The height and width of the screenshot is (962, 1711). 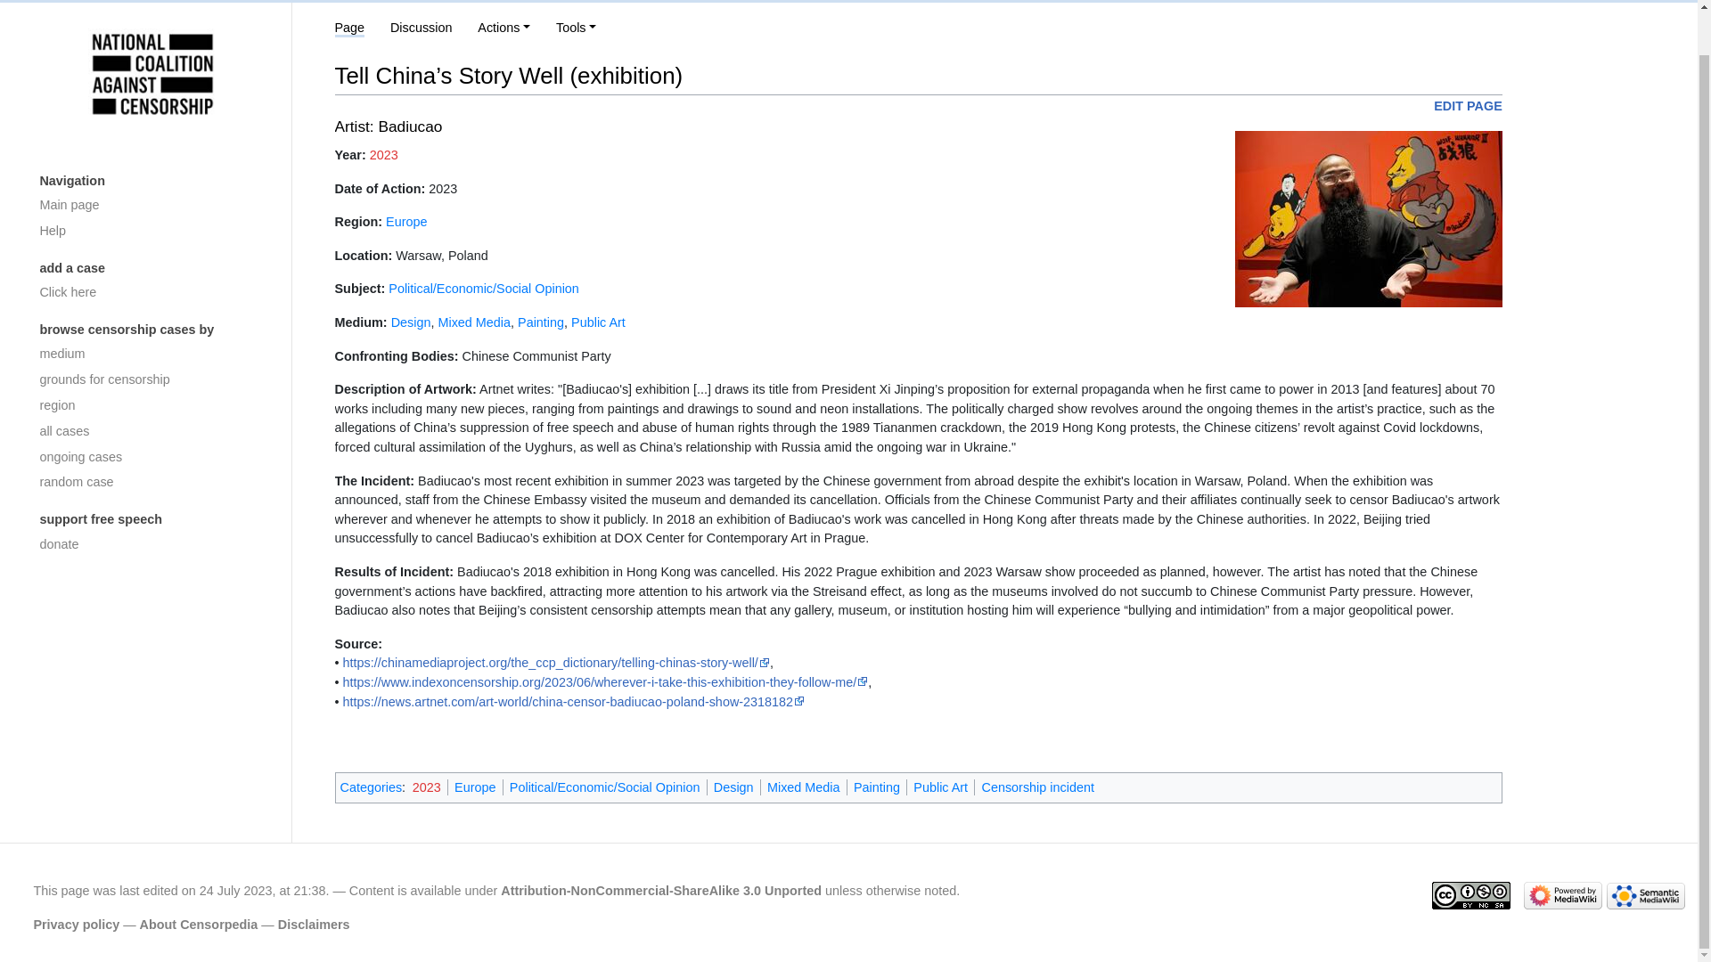 I want to click on medium, so click(x=151, y=355).